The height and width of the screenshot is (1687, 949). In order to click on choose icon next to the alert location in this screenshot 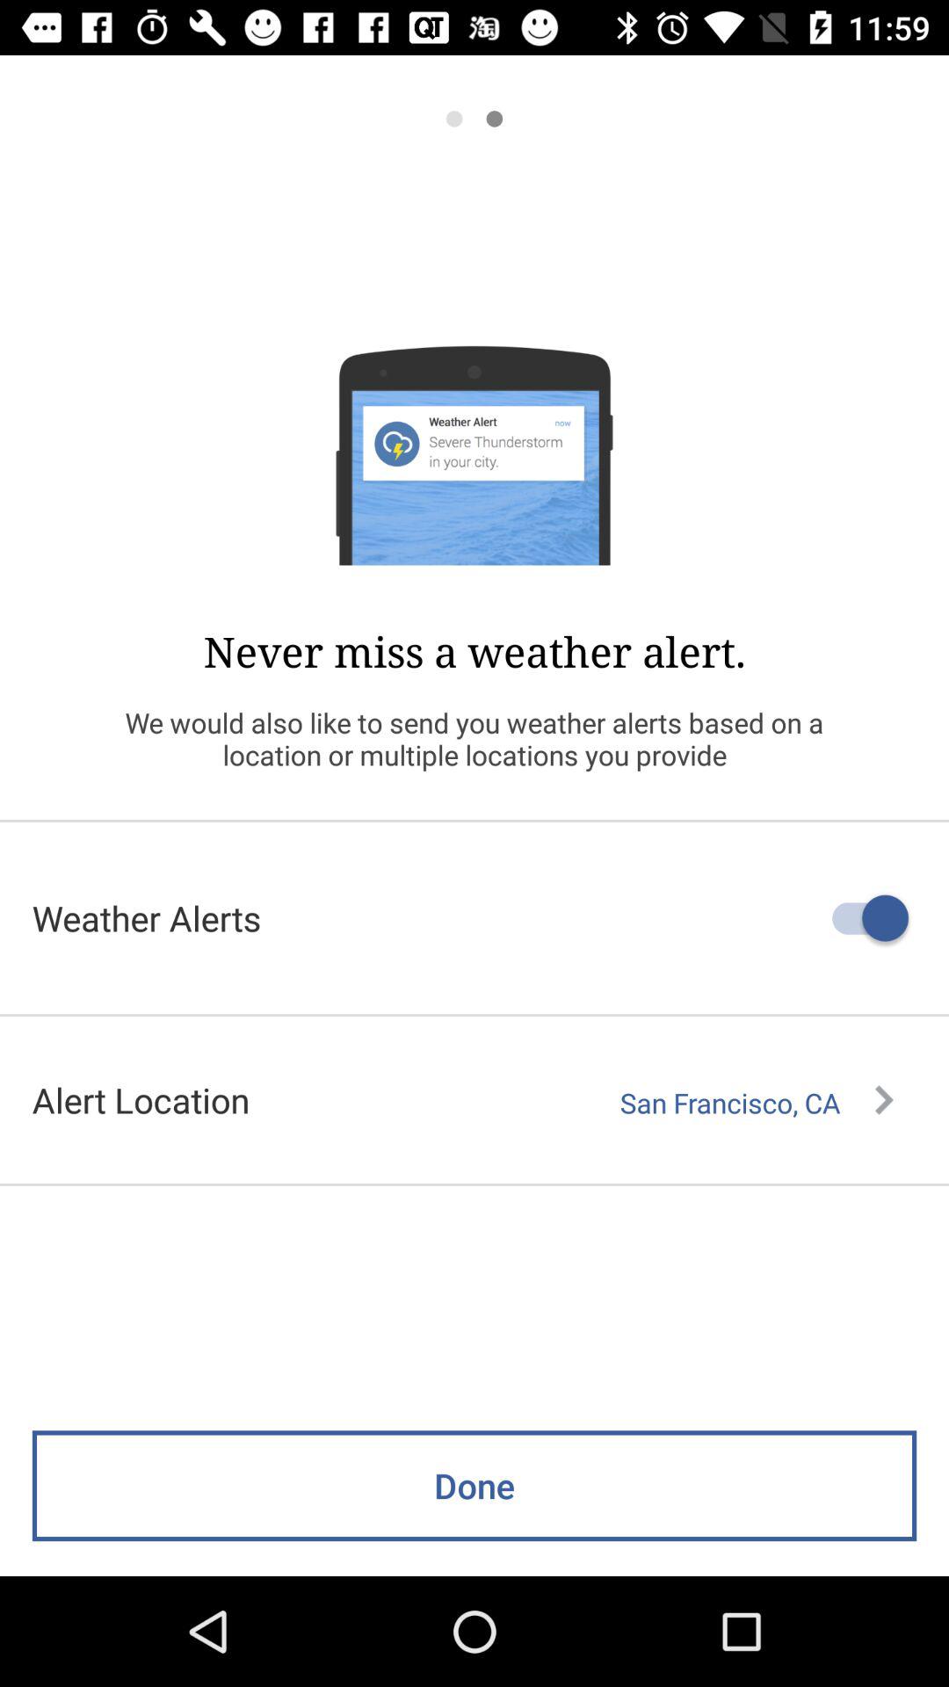, I will do `click(757, 1103)`.